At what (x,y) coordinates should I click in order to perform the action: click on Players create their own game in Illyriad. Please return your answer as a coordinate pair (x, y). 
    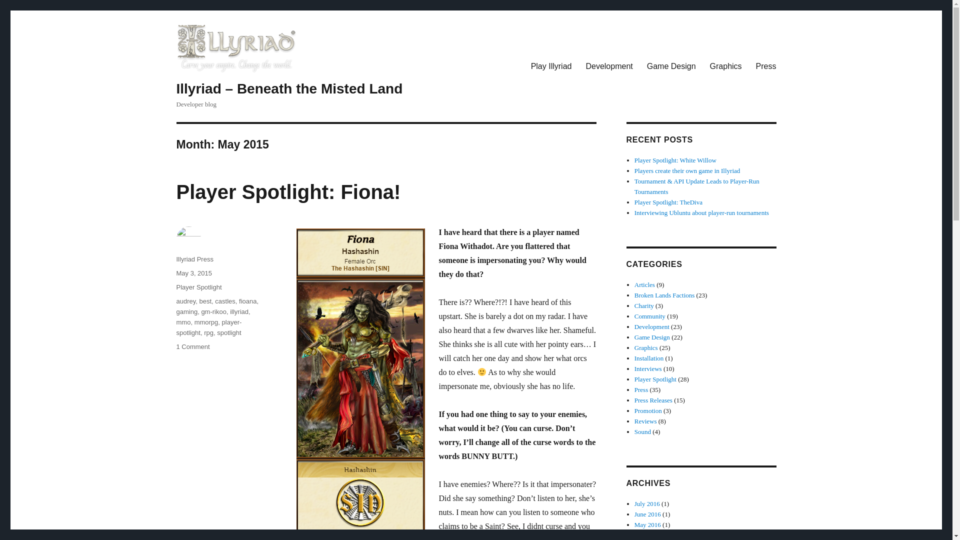
    Looking at the image, I should click on (687, 170).